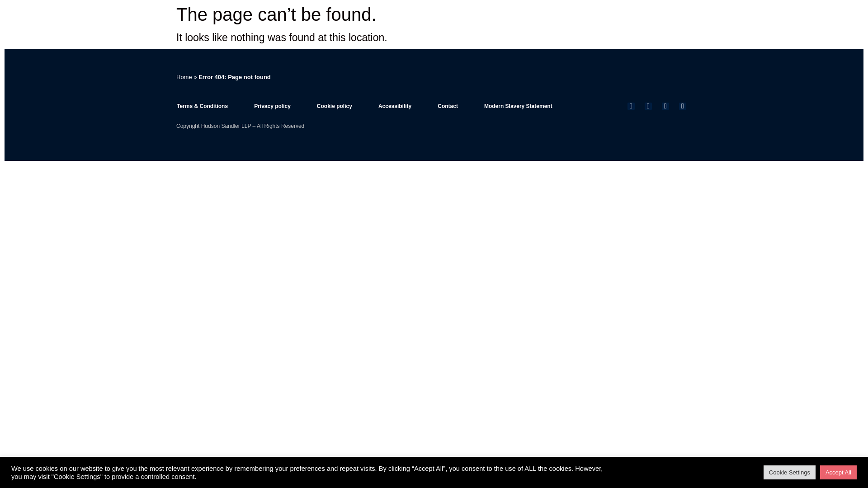  What do you see at coordinates (334, 106) in the screenshot?
I see `Cookie policy` at bounding box center [334, 106].